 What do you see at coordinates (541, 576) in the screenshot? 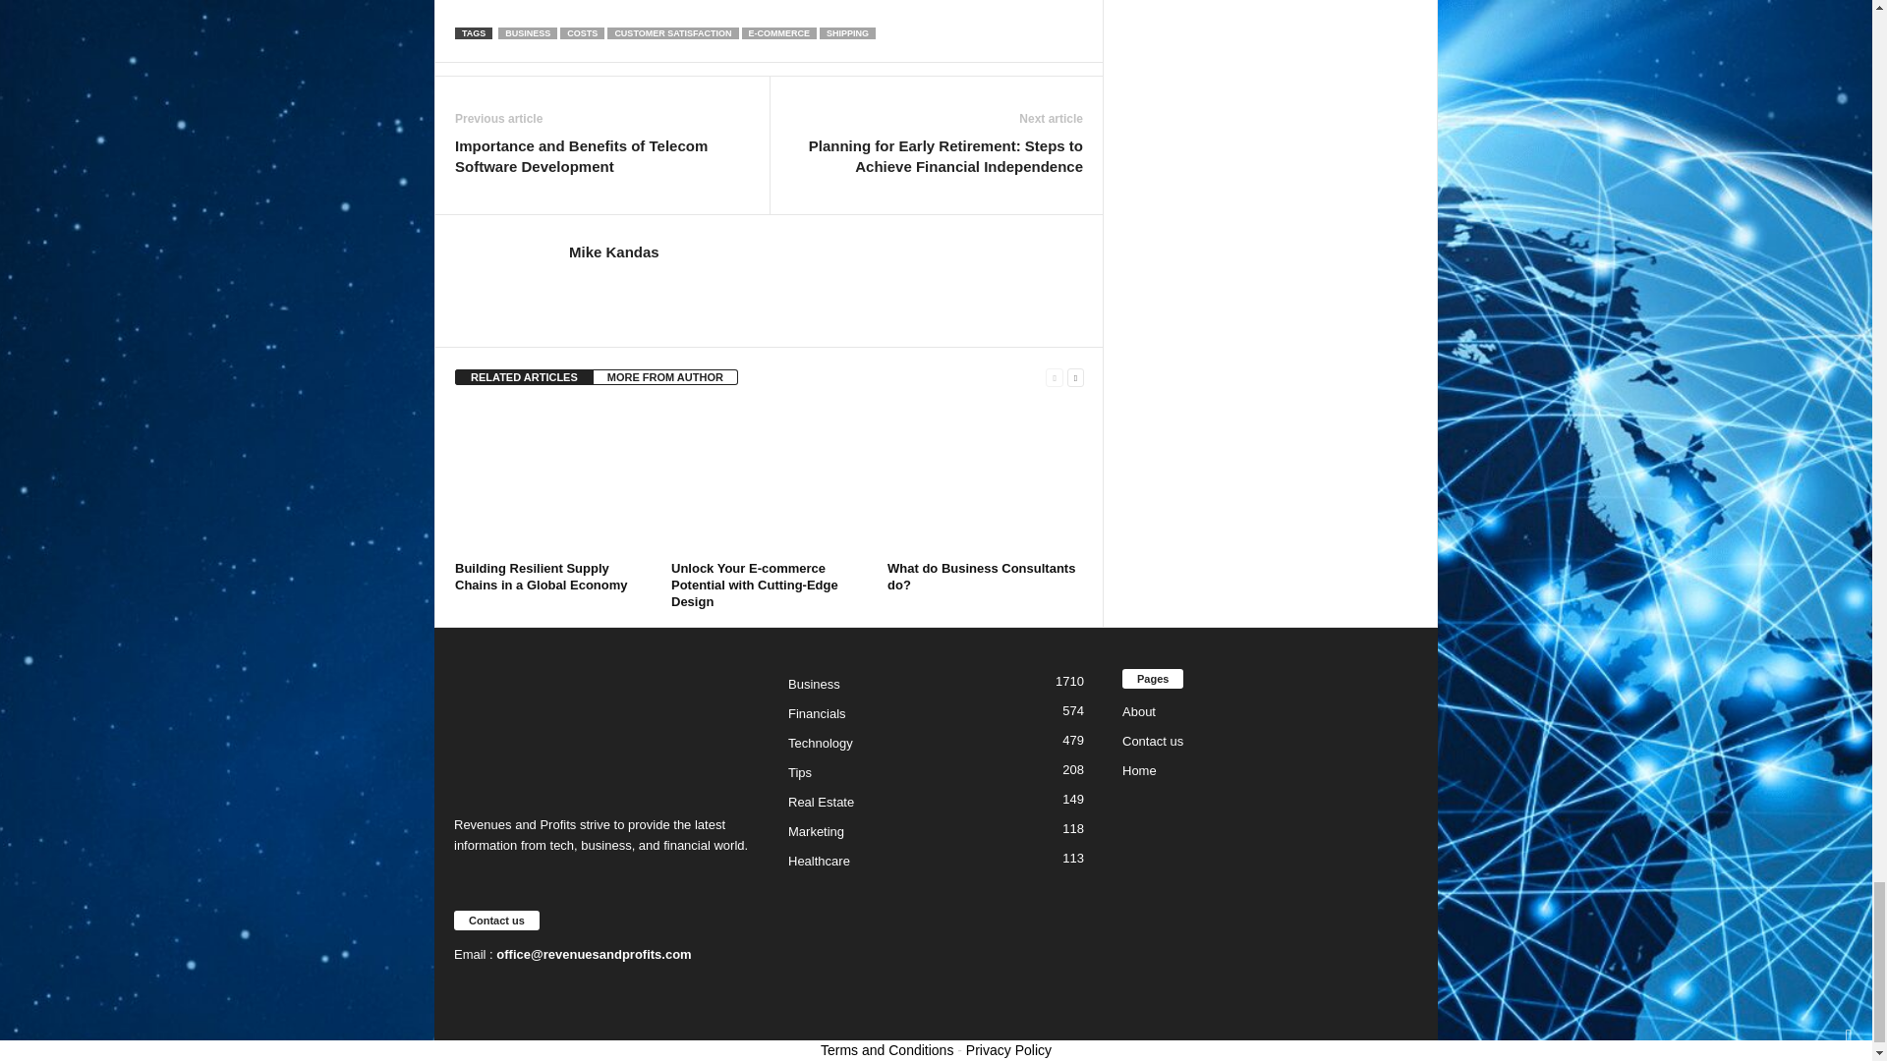
I see `Building Resilient Supply Chains in a Global Economy` at bounding box center [541, 576].